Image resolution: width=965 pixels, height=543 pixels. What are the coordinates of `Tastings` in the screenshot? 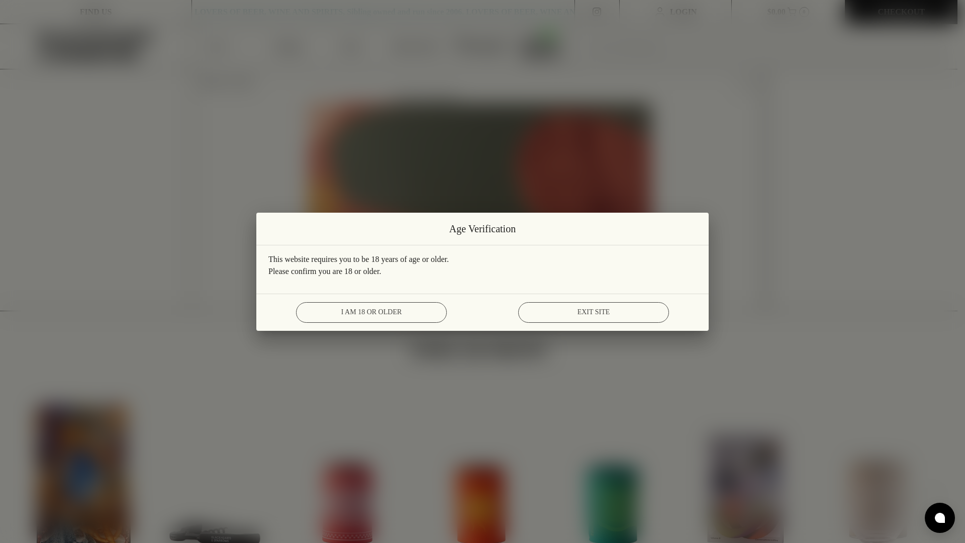 It's located at (287, 46).